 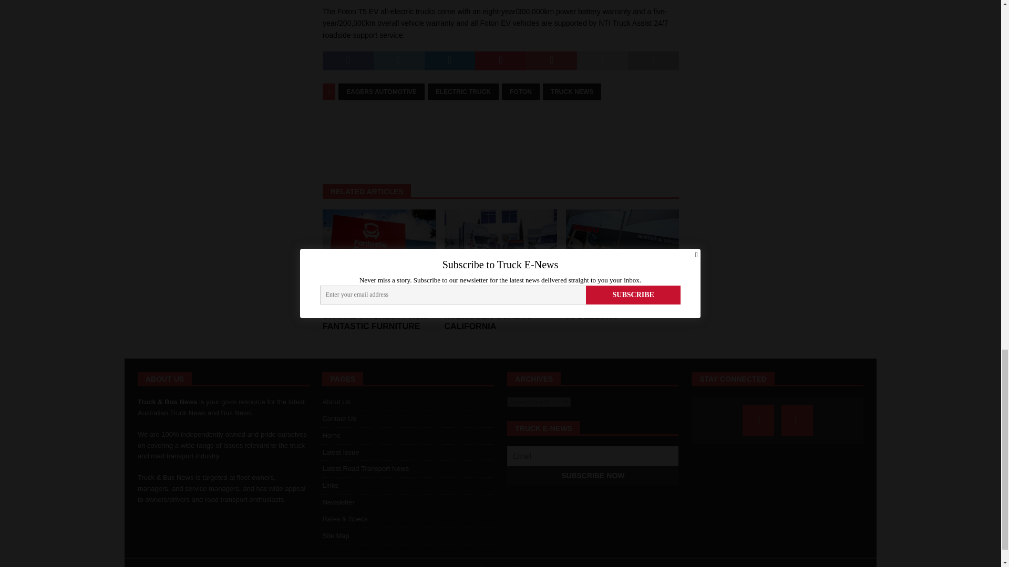 I want to click on HYZON KICKS A HYDROGEN GOAL IN CALIFORNIA, so click(x=488, y=316).